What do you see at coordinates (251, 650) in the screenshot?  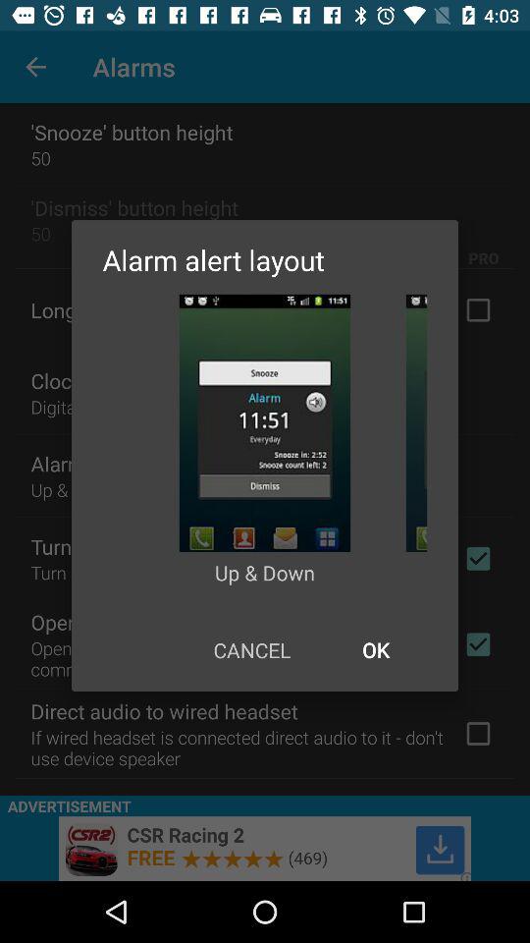 I see `flip until the cancel icon` at bounding box center [251, 650].